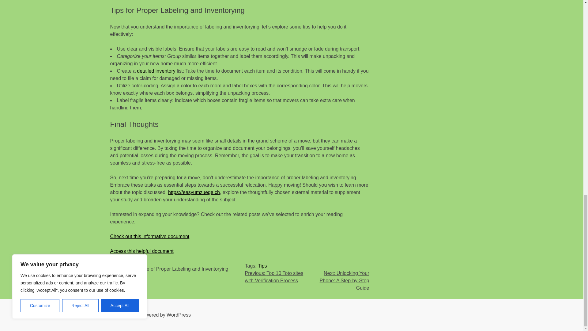 The height and width of the screenshot is (331, 588). I want to click on Access this helpful document, so click(142, 251).